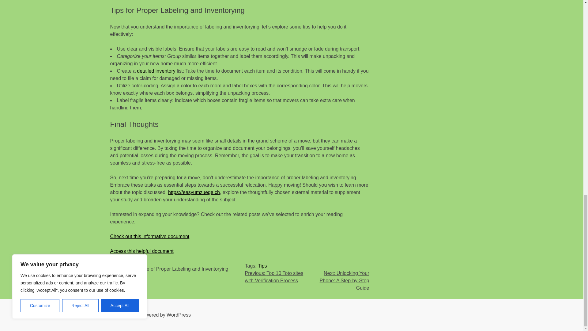 The height and width of the screenshot is (331, 588). I want to click on Access this helpful document, so click(142, 251).